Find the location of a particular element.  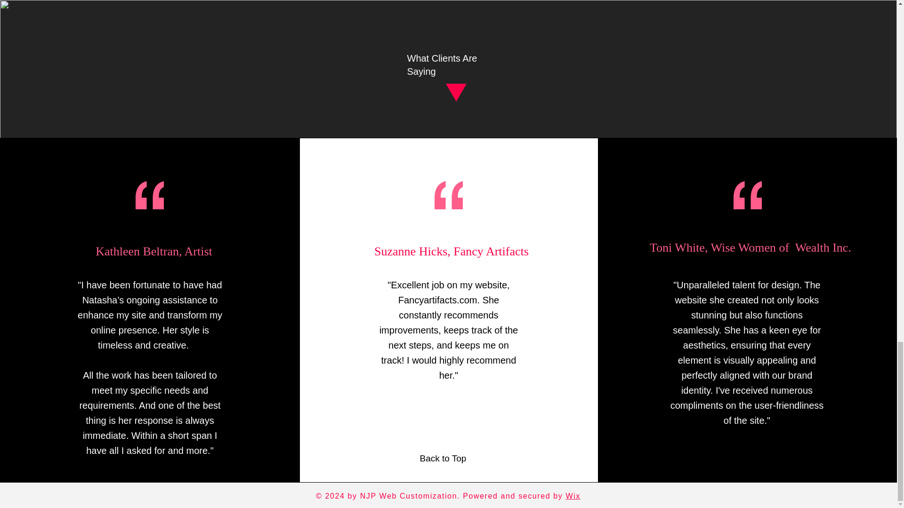

Wix is located at coordinates (573, 496).